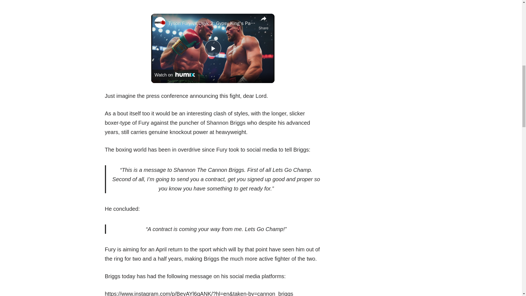  I want to click on Play Video, so click(213, 48).